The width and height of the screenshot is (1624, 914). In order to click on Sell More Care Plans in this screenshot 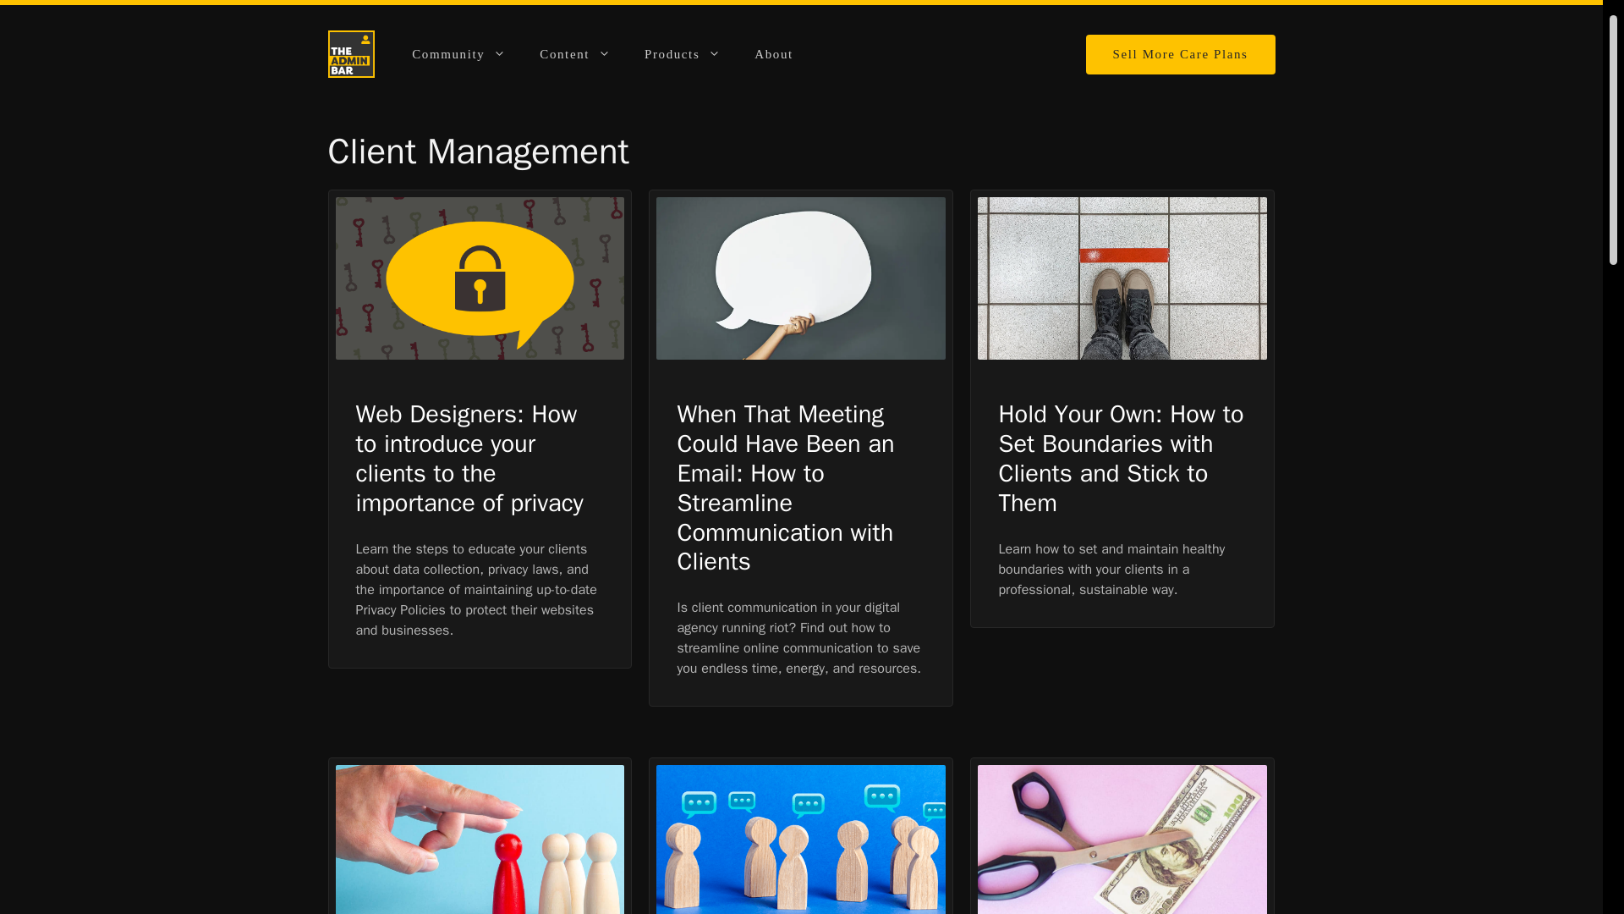, I will do `click(1181, 53)`.